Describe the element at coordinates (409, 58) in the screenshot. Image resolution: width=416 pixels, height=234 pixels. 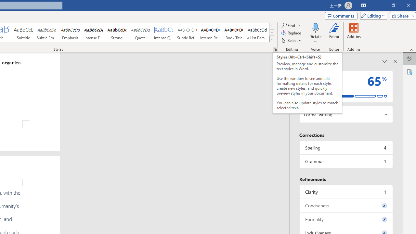
I see `Editor` at that location.